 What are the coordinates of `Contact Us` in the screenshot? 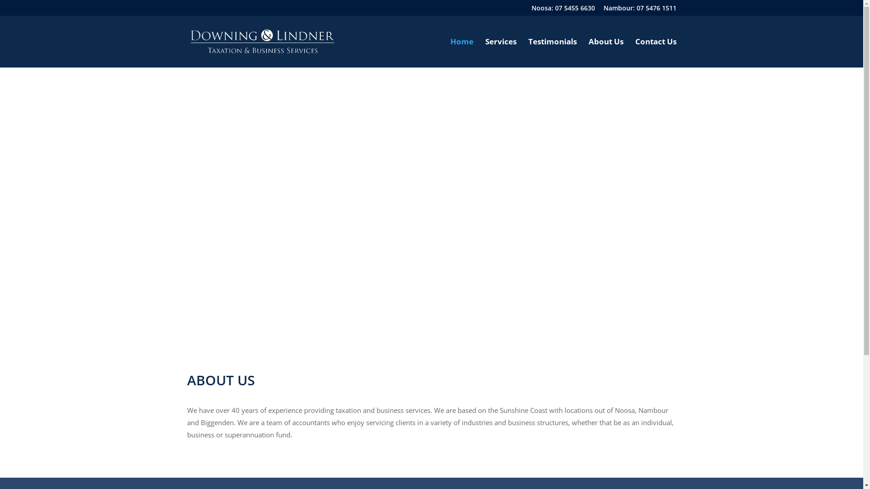 It's located at (656, 53).